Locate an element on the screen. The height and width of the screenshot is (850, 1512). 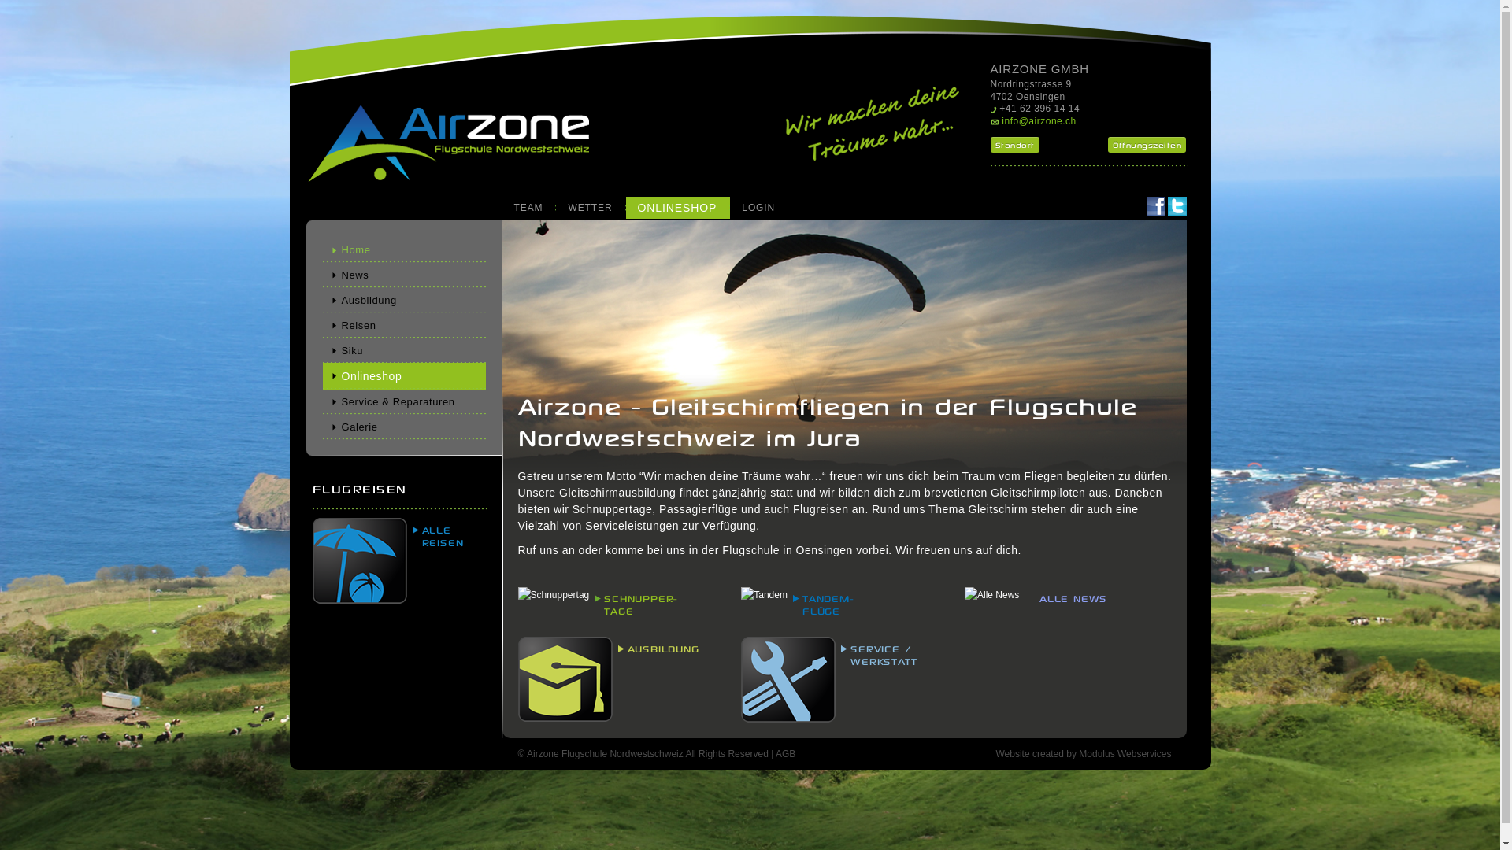
Alle Reisen is located at coordinates (359, 560).